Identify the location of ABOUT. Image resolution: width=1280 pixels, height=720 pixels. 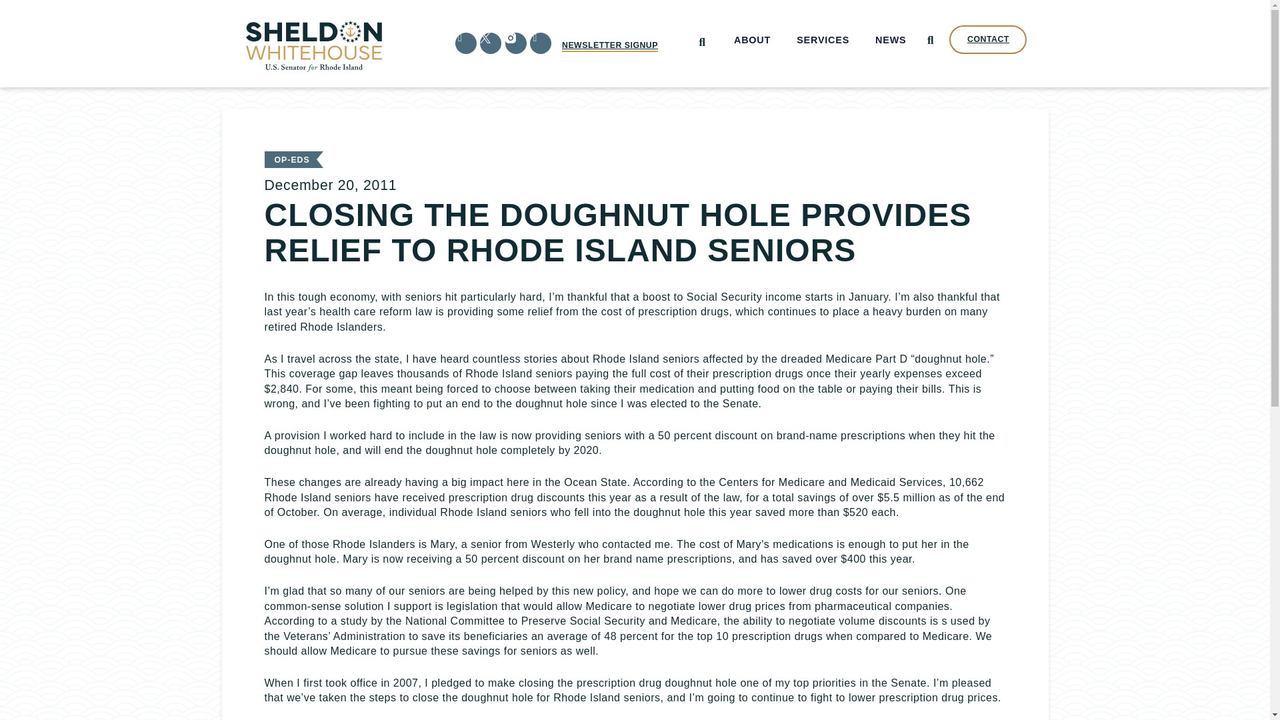
(752, 40).